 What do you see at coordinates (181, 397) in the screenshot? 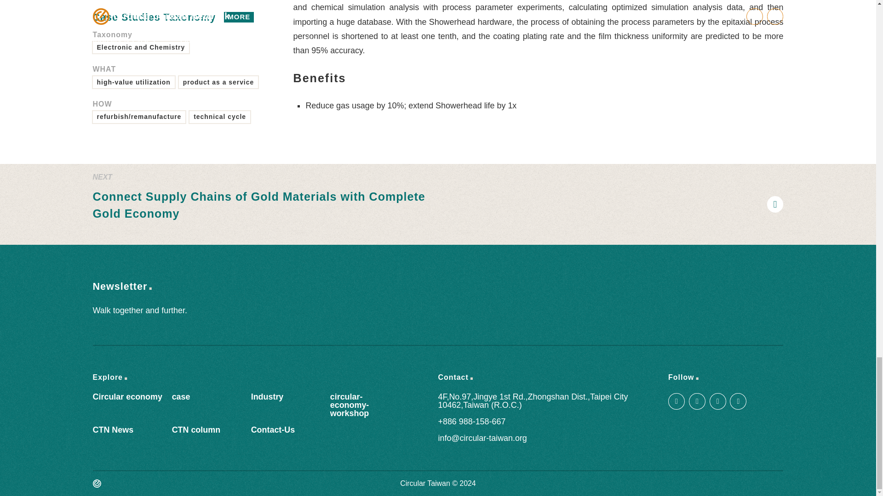
I see `case` at bounding box center [181, 397].